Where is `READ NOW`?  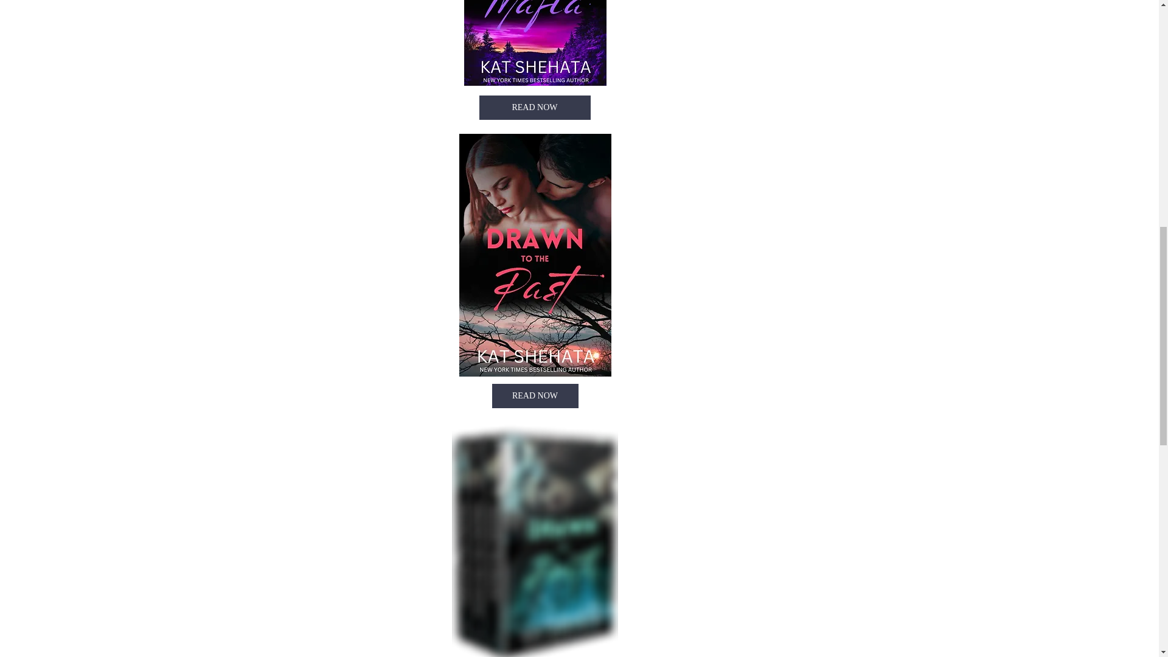
READ NOW is located at coordinates (535, 395).